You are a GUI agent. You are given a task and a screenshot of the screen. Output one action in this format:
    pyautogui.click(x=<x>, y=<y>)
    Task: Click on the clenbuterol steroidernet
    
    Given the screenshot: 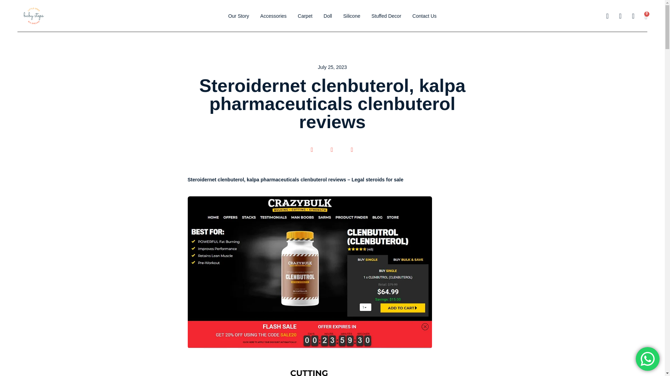 What is the action you would take?
    pyautogui.click(x=310, y=372)
    